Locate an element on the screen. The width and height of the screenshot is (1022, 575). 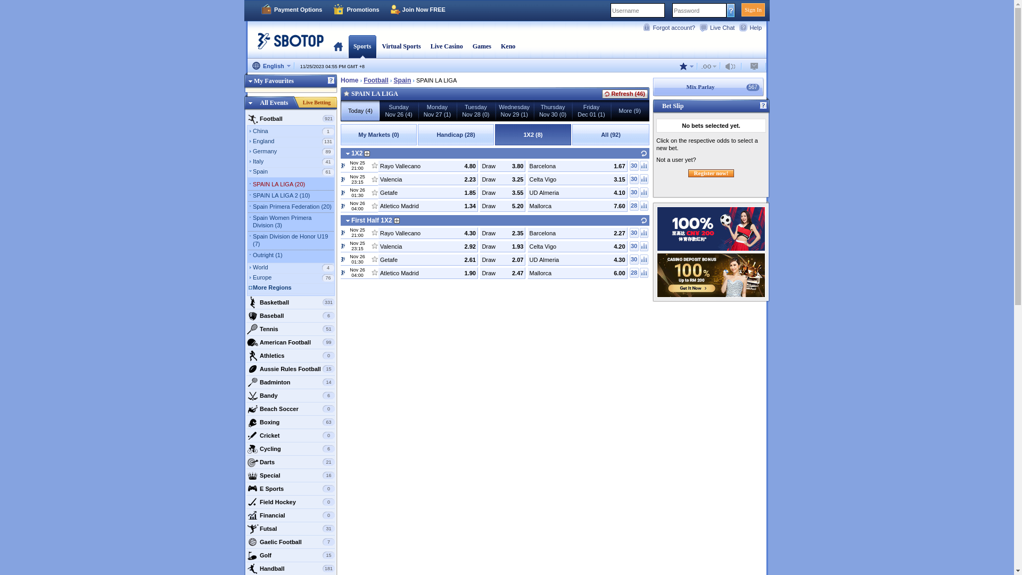
Futsal
31 is located at coordinates (291, 529).